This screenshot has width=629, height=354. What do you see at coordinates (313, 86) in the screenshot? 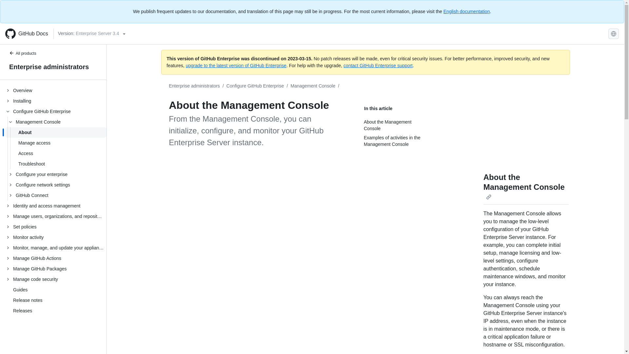
I see `Management Console` at bounding box center [313, 86].